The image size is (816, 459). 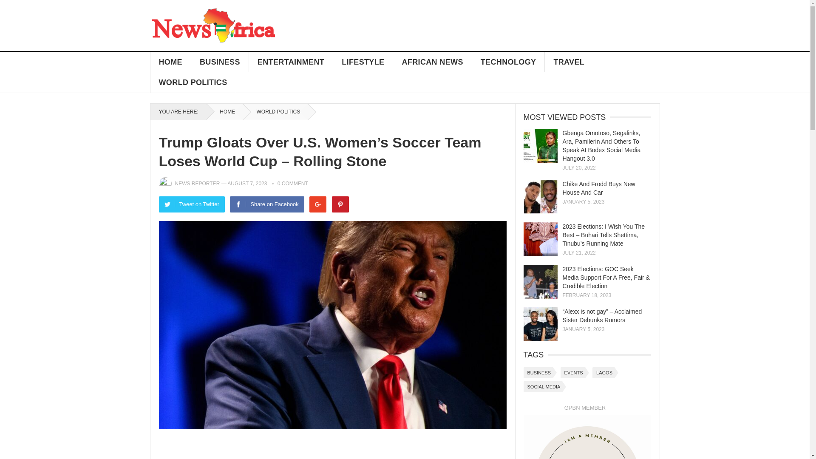 I want to click on View all posts in World Politics, so click(x=275, y=111).